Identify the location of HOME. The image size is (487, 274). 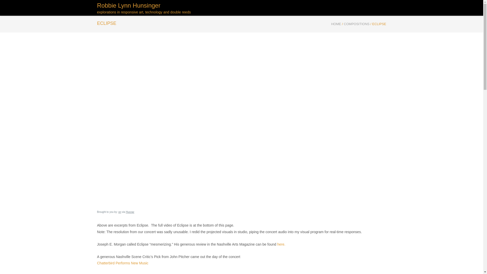
(336, 24).